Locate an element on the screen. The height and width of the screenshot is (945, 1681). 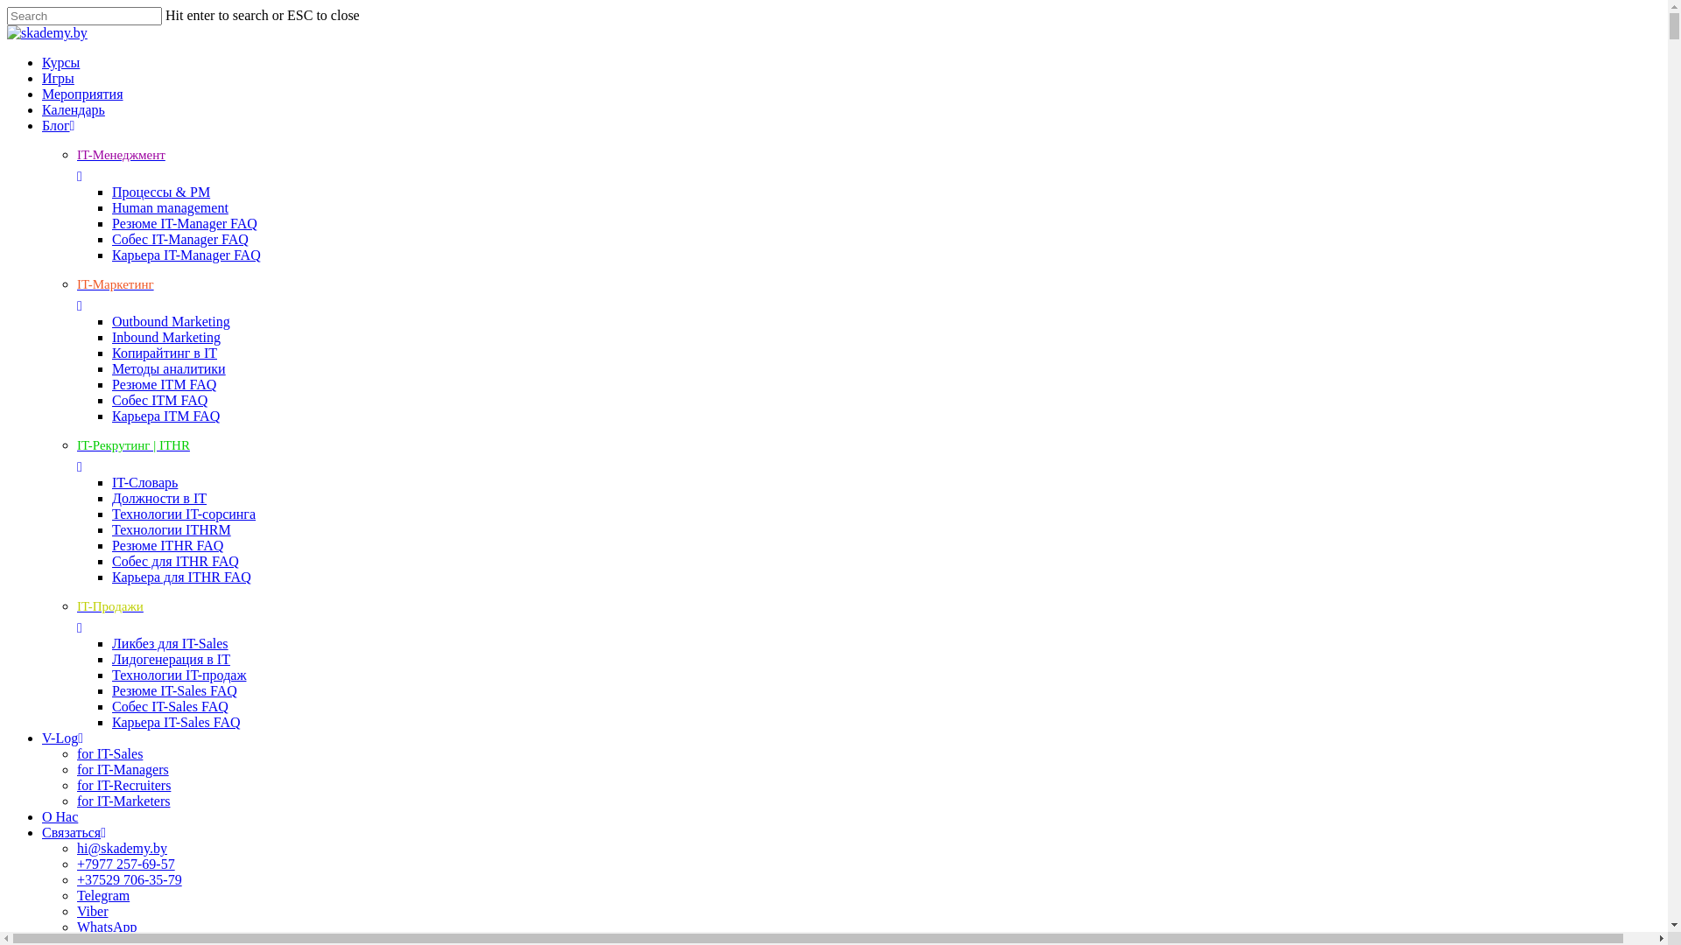
+7977 257-69-57 is located at coordinates (126, 864).